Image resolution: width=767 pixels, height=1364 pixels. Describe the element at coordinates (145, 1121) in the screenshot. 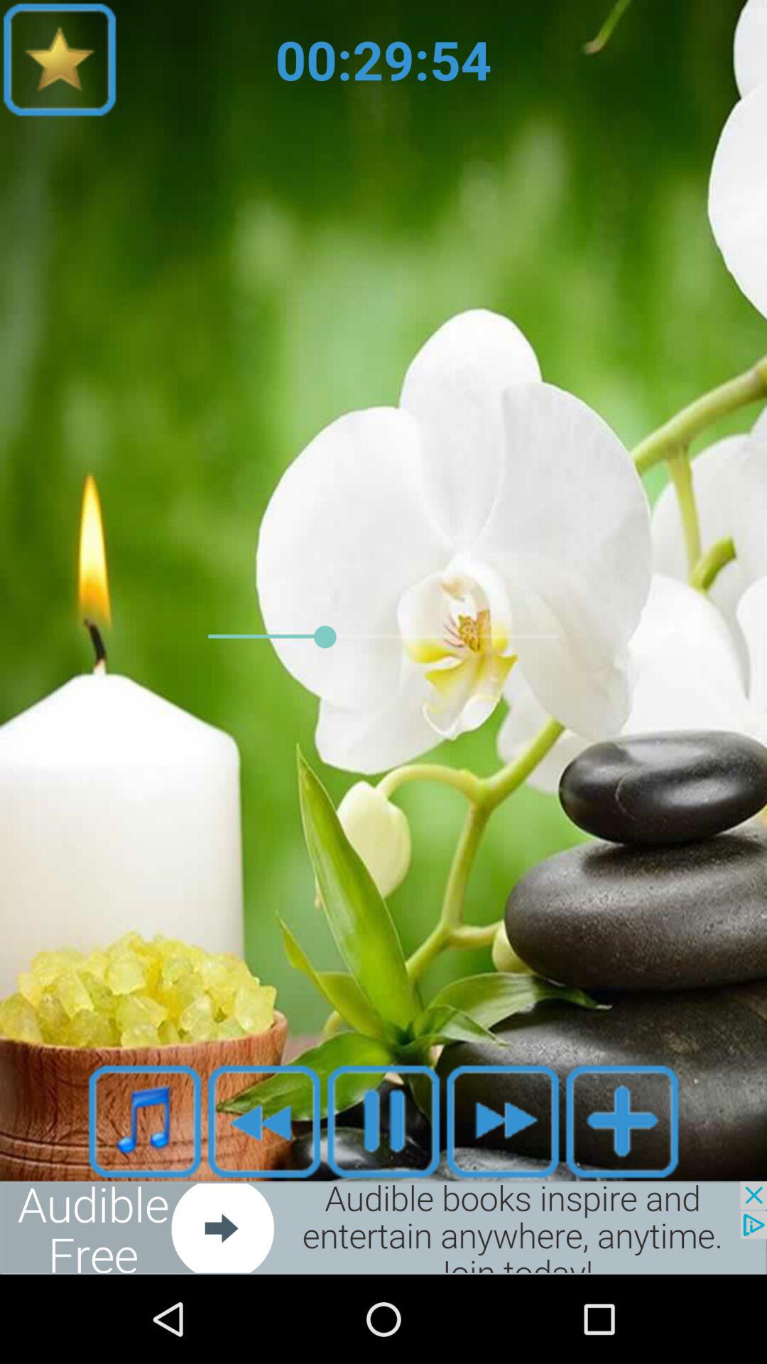

I see `music button` at that location.